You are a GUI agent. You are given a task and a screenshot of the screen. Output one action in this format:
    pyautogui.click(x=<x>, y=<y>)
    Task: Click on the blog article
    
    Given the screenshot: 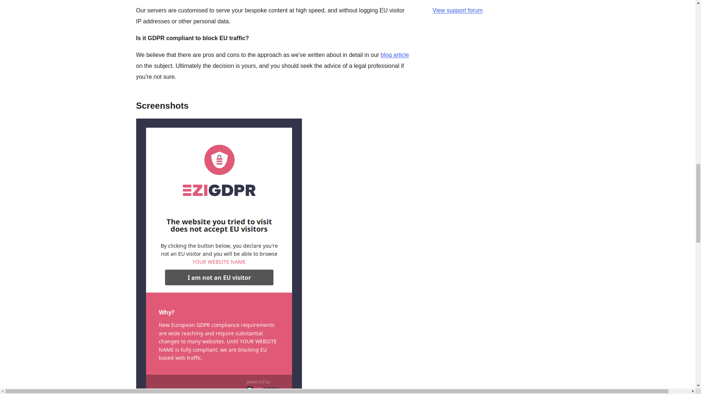 What is the action you would take?
    pyautogui.click(x=394, y=55)
    